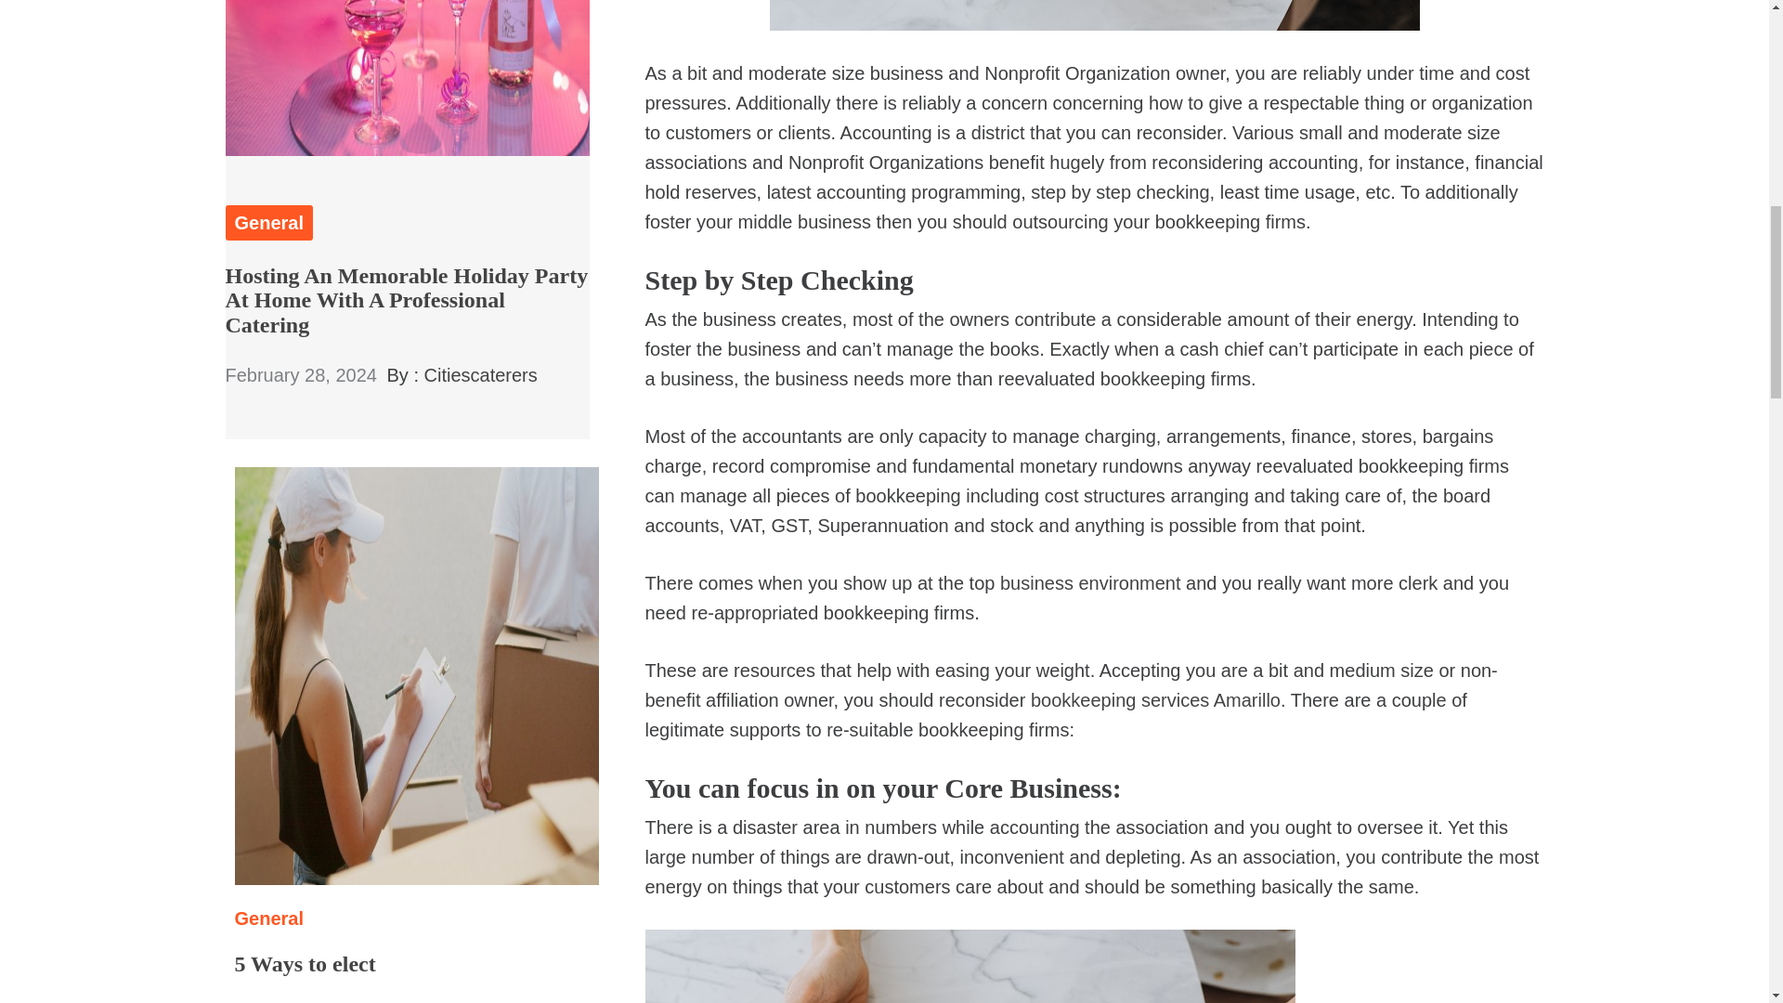 This screenshot has height=1003, width=1783. Describe the element at coordinates (267, 223) in the screenshot. I see `General` at that location.